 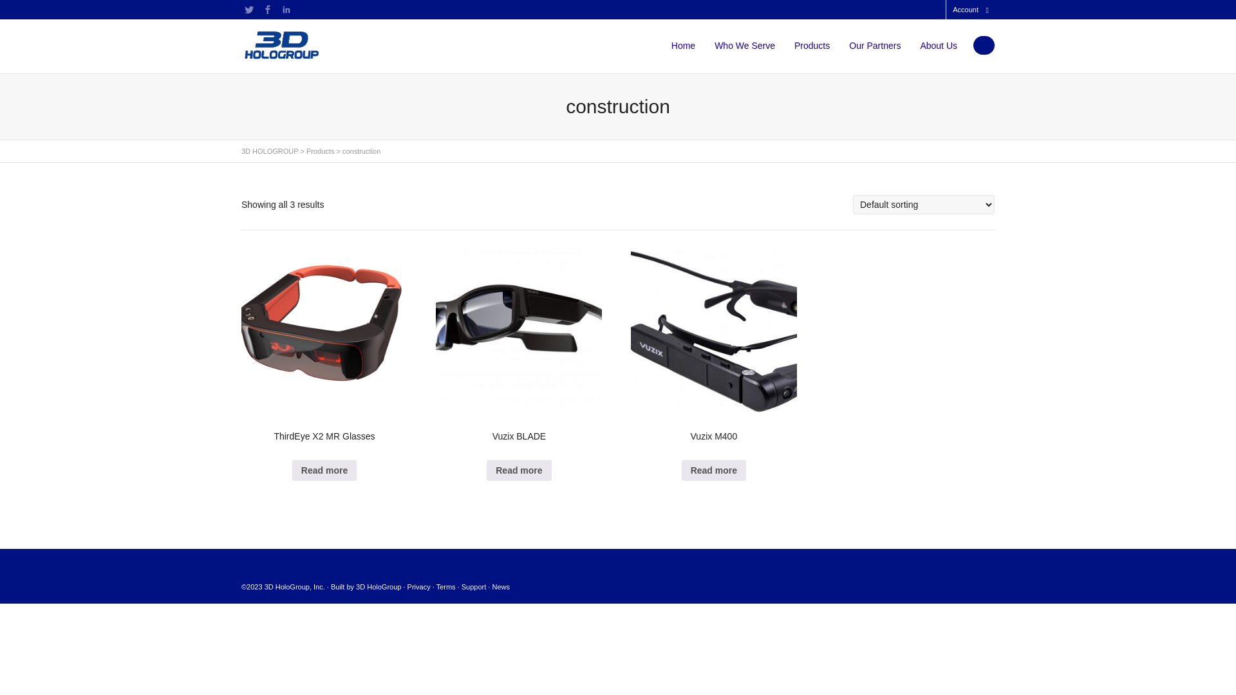 What do you see at coordinates (684, 46) in the screenshot?
I see `Home` at bounding box center [684, 46].